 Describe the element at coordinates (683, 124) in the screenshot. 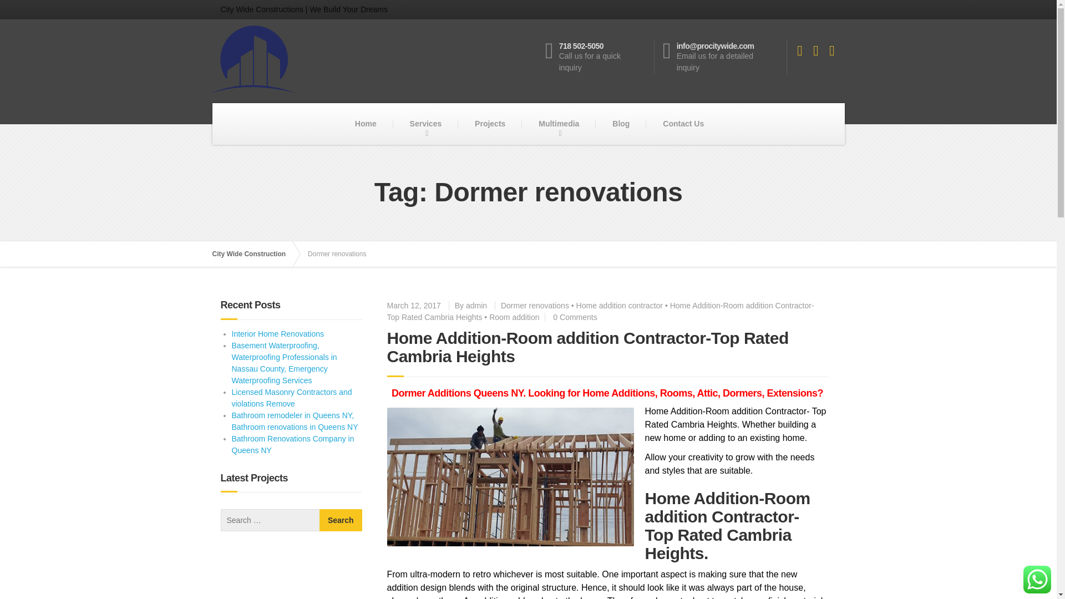

I see `Projects` at that location.